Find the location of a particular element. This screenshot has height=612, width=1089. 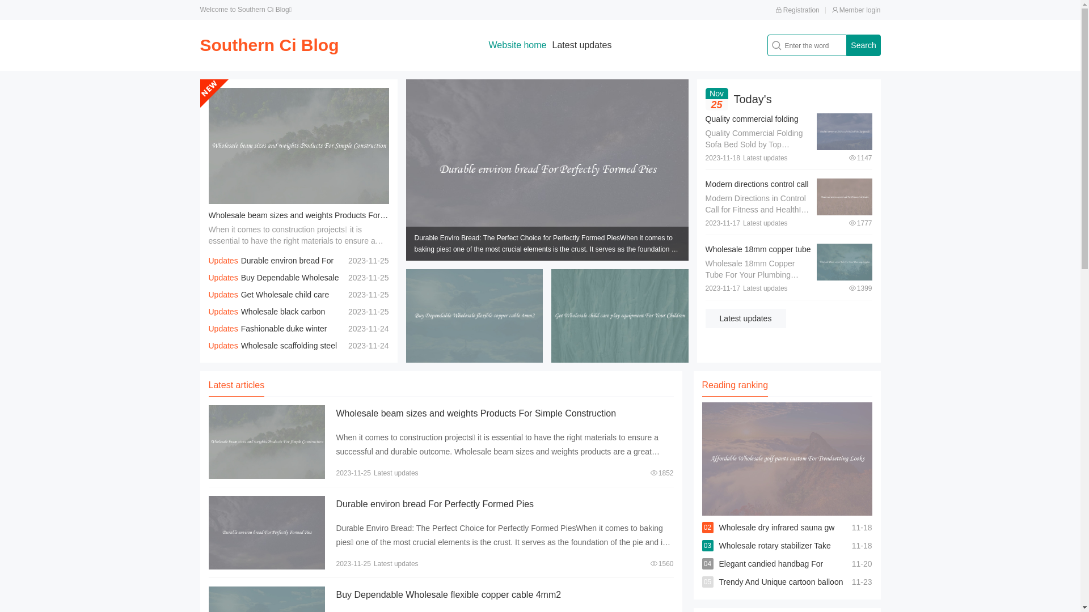

Website home is located at coordinates (518, 45).